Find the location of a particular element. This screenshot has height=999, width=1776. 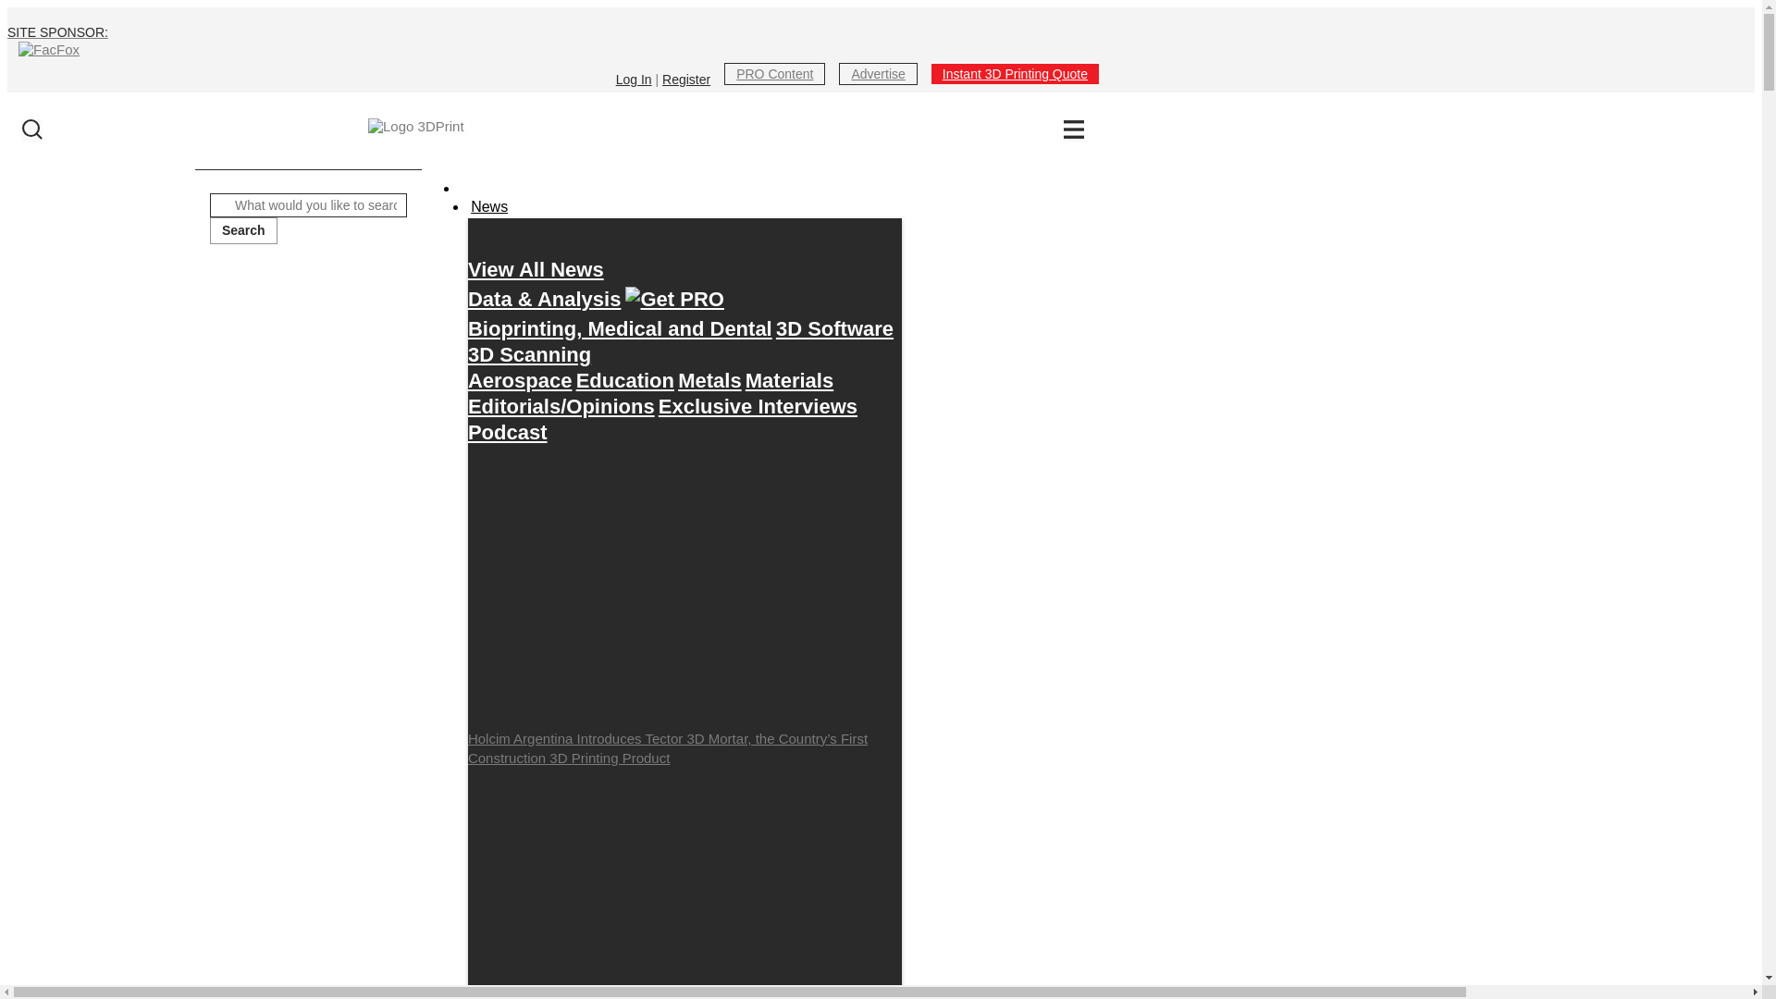

Education is located at coordinates (625, 380).